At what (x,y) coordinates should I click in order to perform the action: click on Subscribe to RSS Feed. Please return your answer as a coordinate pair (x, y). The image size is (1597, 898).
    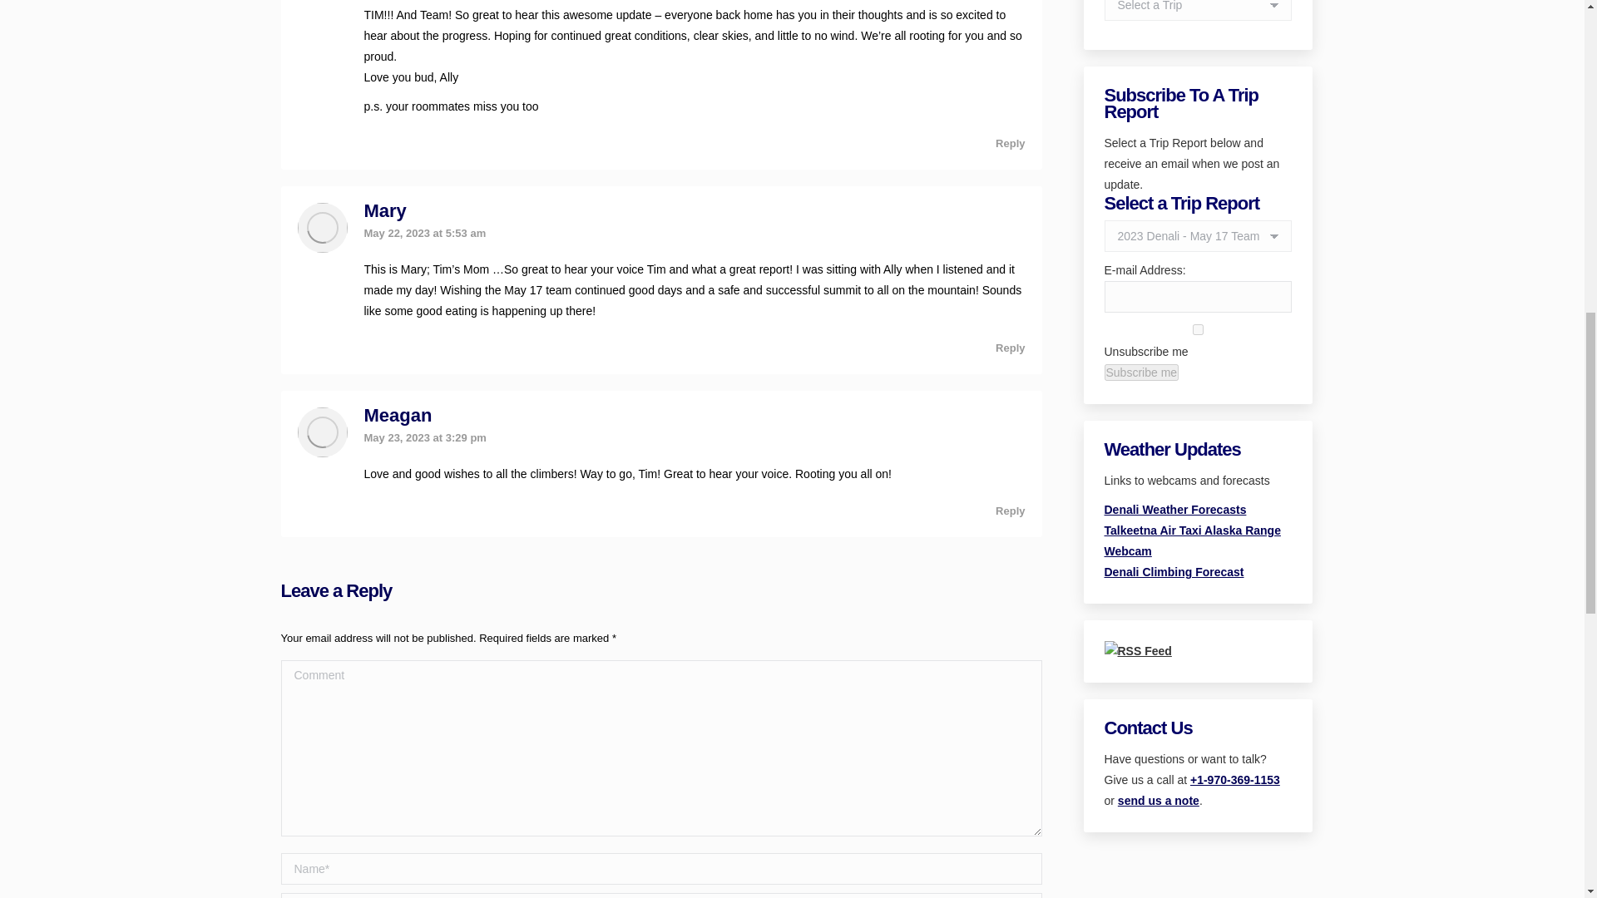
    Looking at the image, I should click on (1138, 650).